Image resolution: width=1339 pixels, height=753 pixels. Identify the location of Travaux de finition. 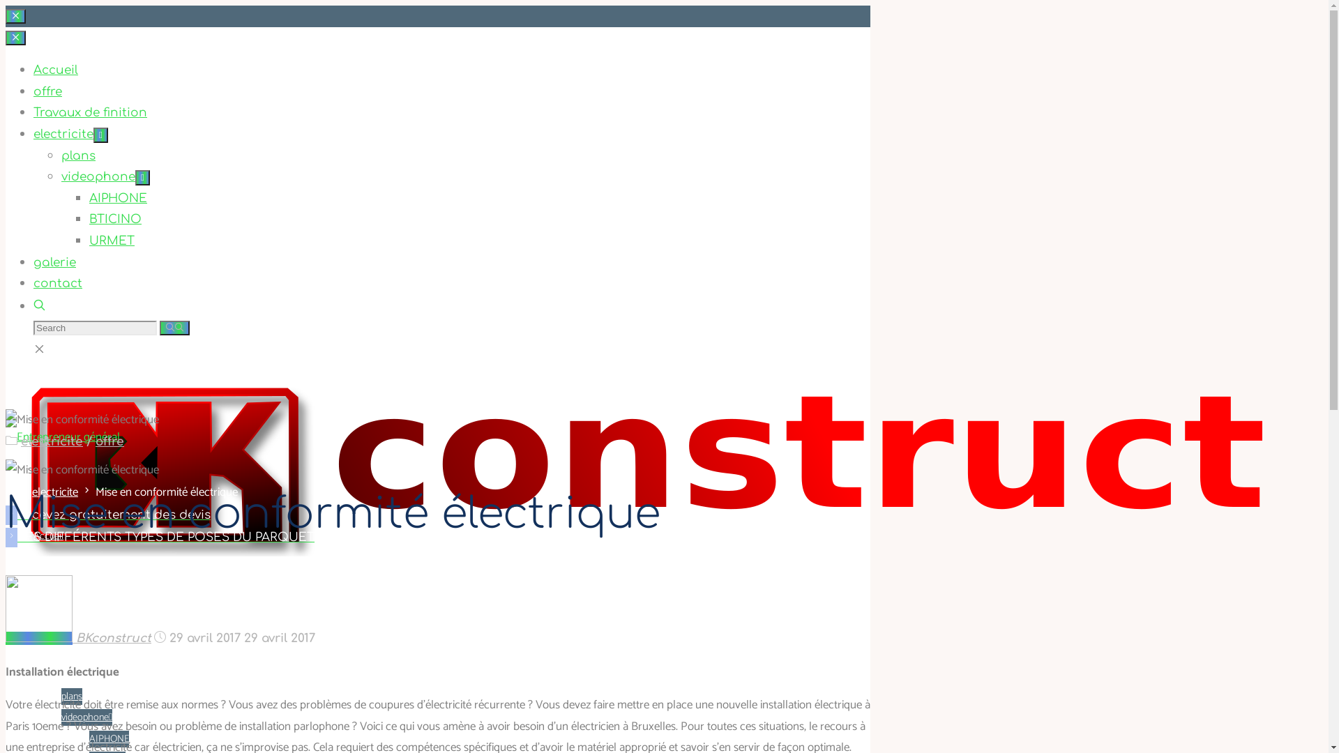
(70, 621).